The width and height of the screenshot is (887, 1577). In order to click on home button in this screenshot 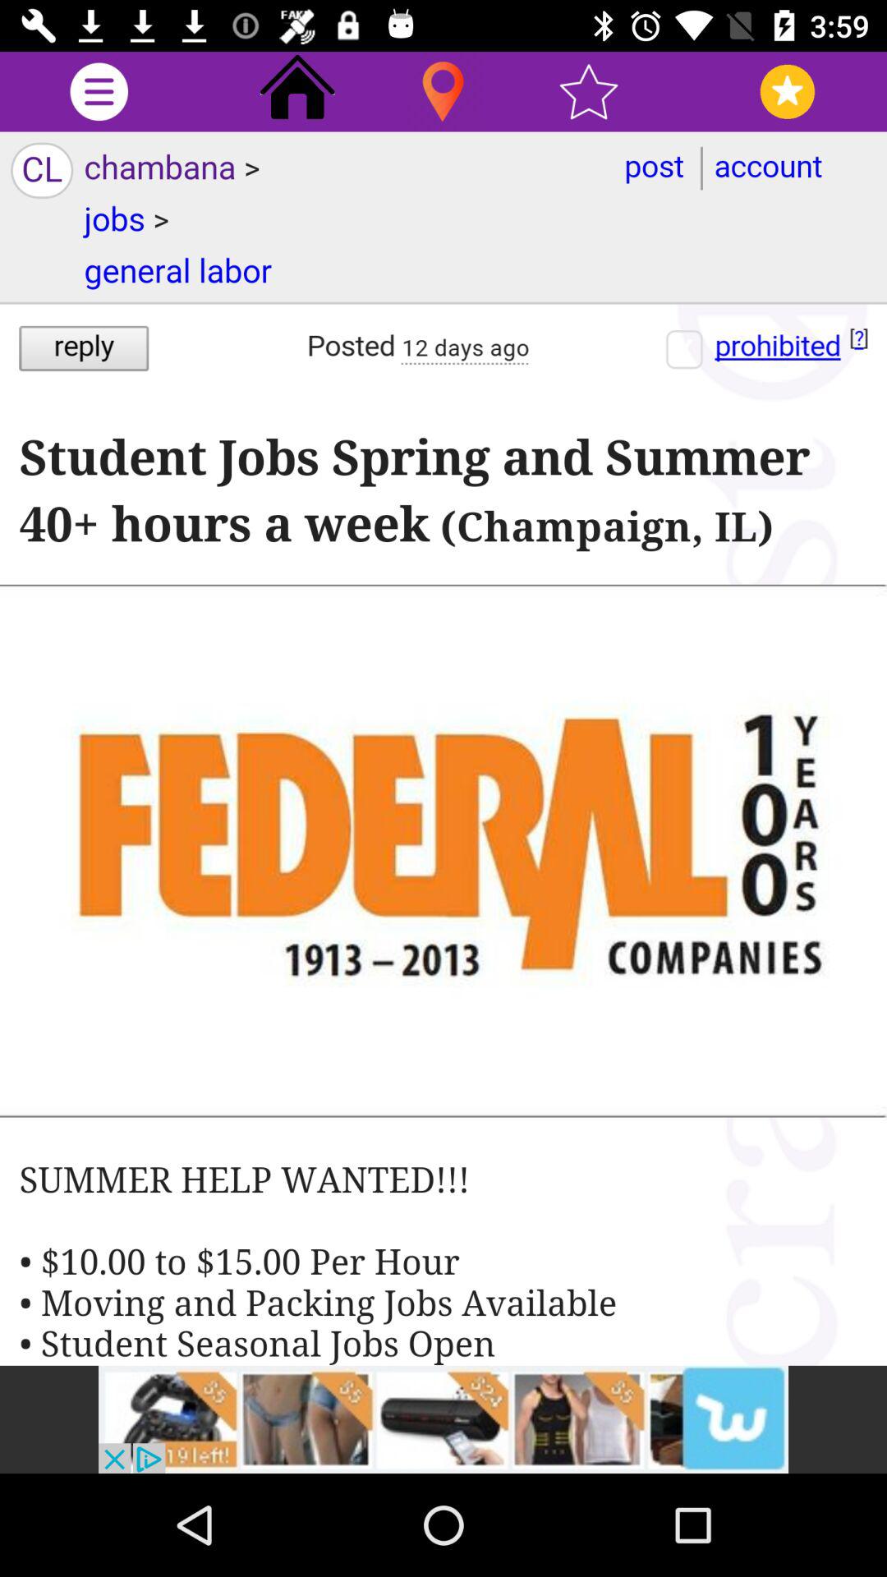, I will do `click(297, 92)`.